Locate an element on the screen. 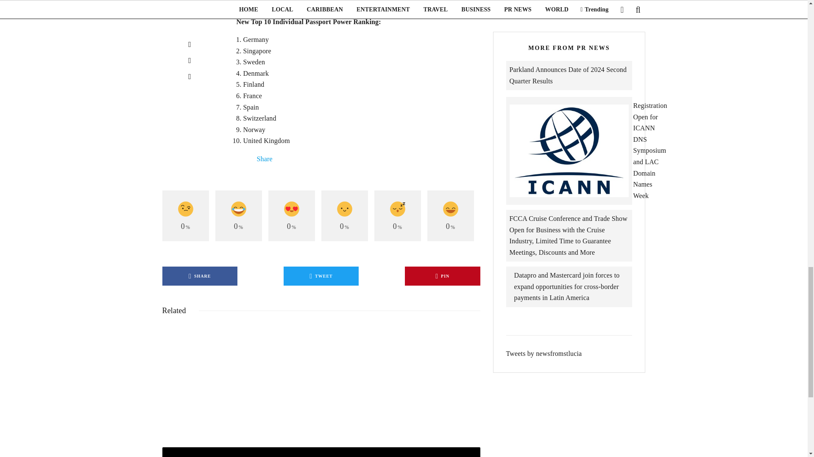 The height and width of the screenshot is (457, 814). Twitter is located at coordinates (247, 159).